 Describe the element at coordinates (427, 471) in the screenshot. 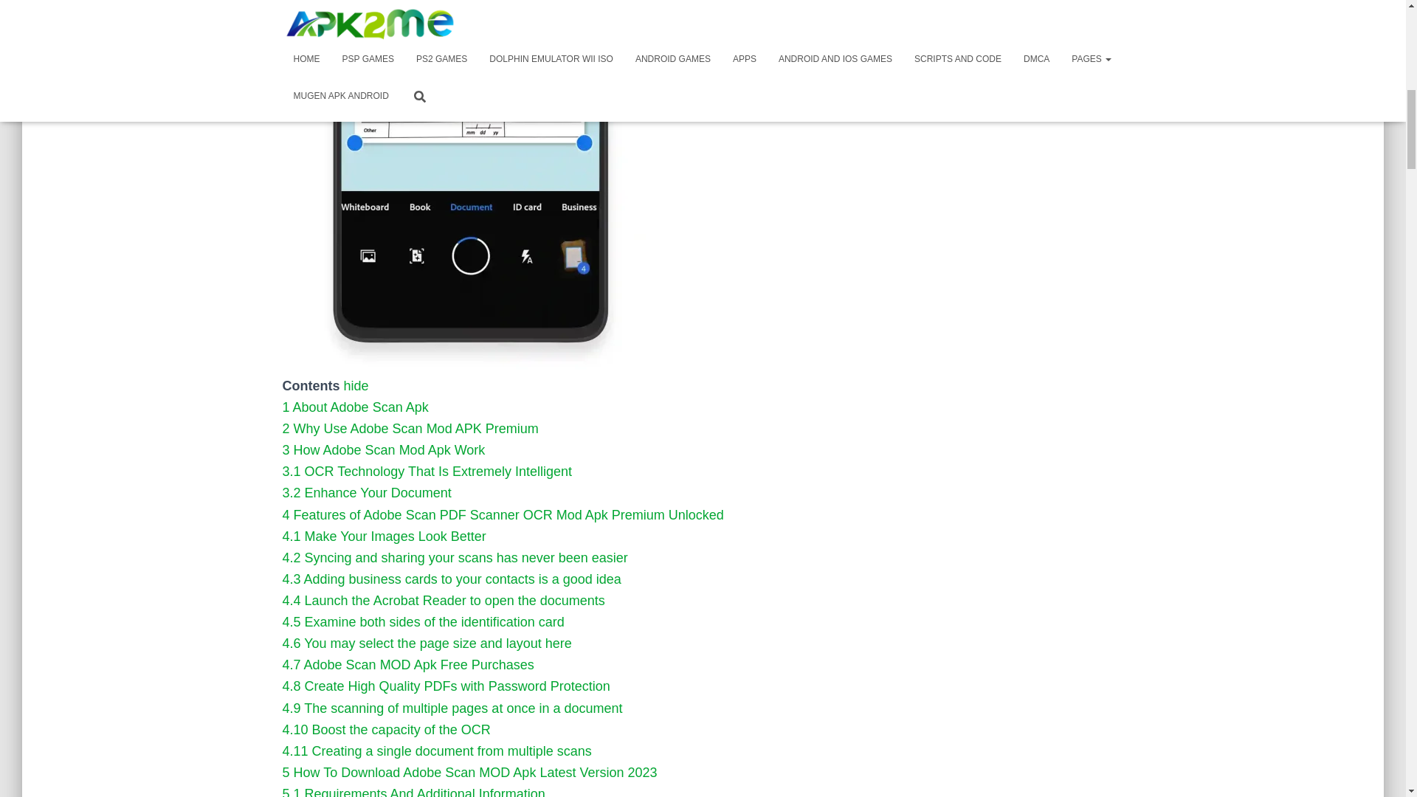

I see `3.1 OCR Technology That Is Extremely Intelligent` at that location.